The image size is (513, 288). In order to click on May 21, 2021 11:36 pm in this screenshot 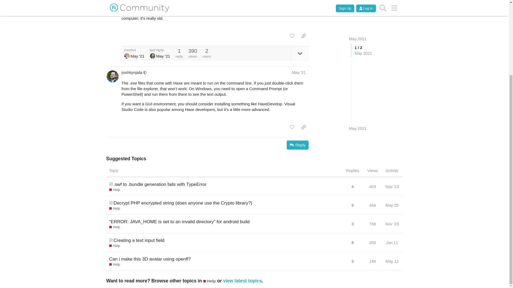, I will do `click(137, 56)`.